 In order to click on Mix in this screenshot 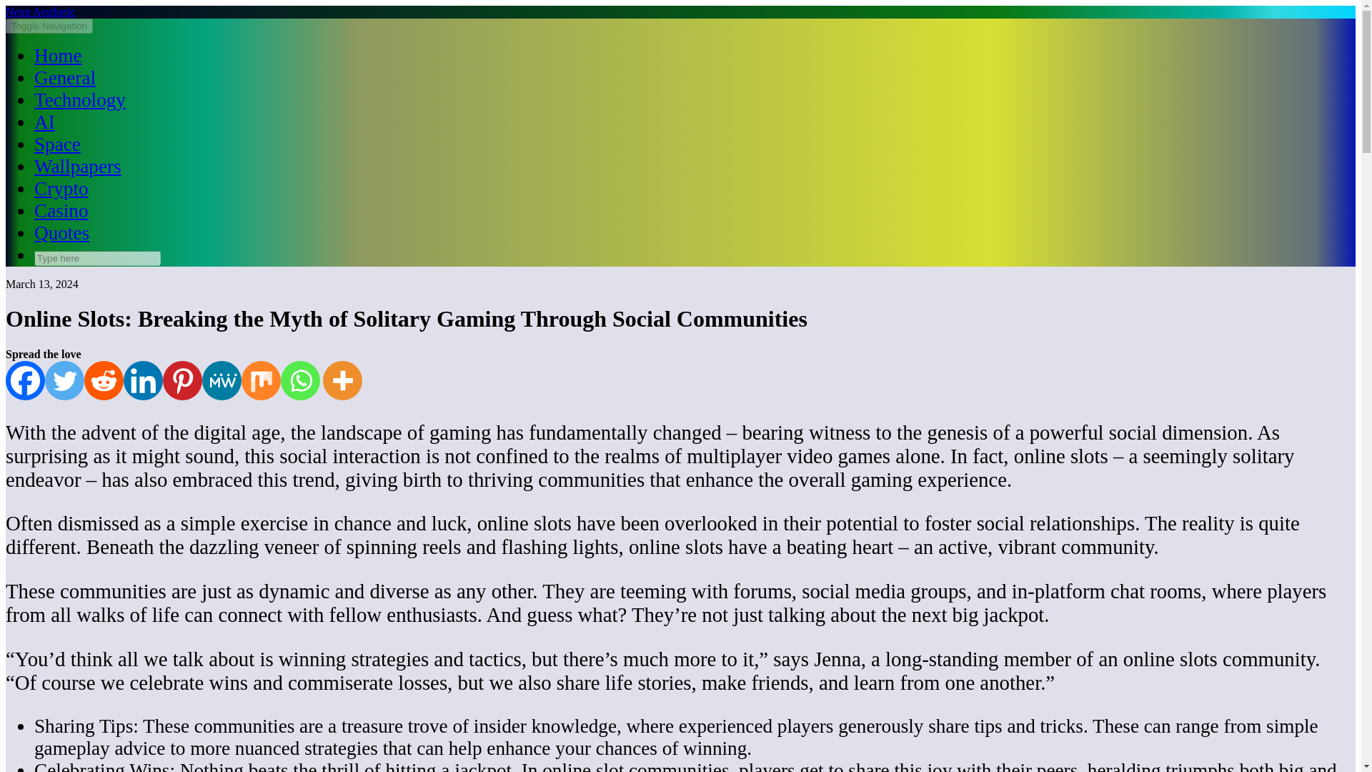, I will do `click(261, 380)`.